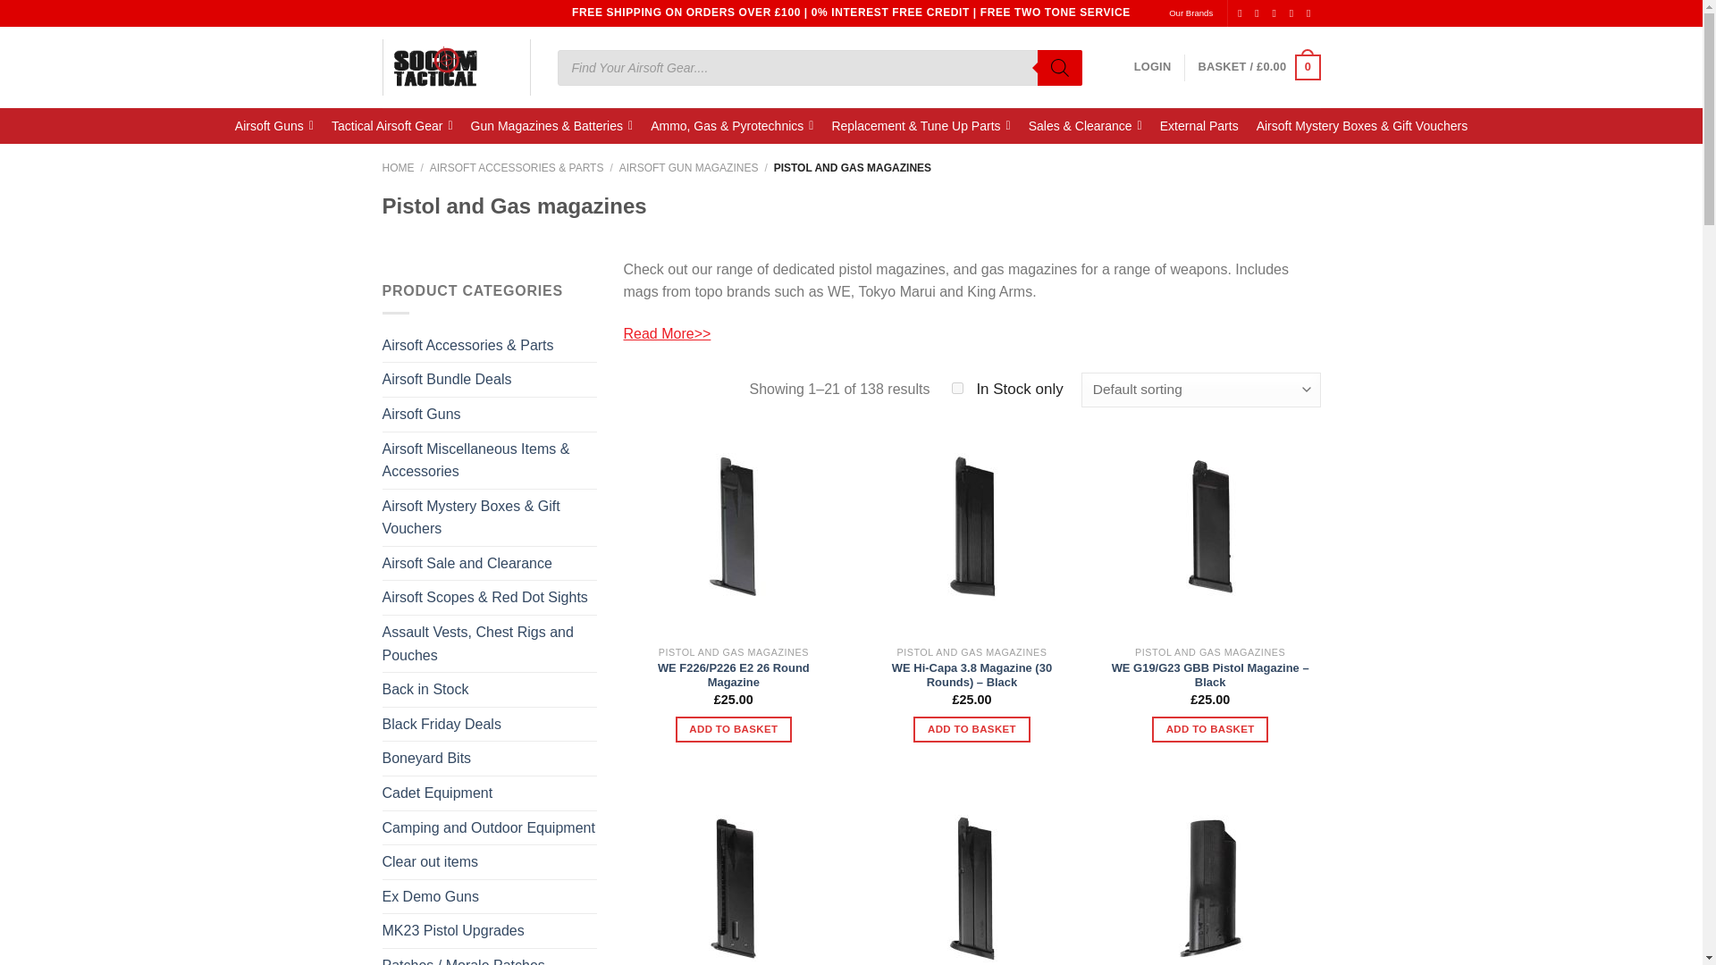  What do you see at coordinates (1258, 67) in the screenshot?
I see `Basket` at bounding box center [1258, 67].